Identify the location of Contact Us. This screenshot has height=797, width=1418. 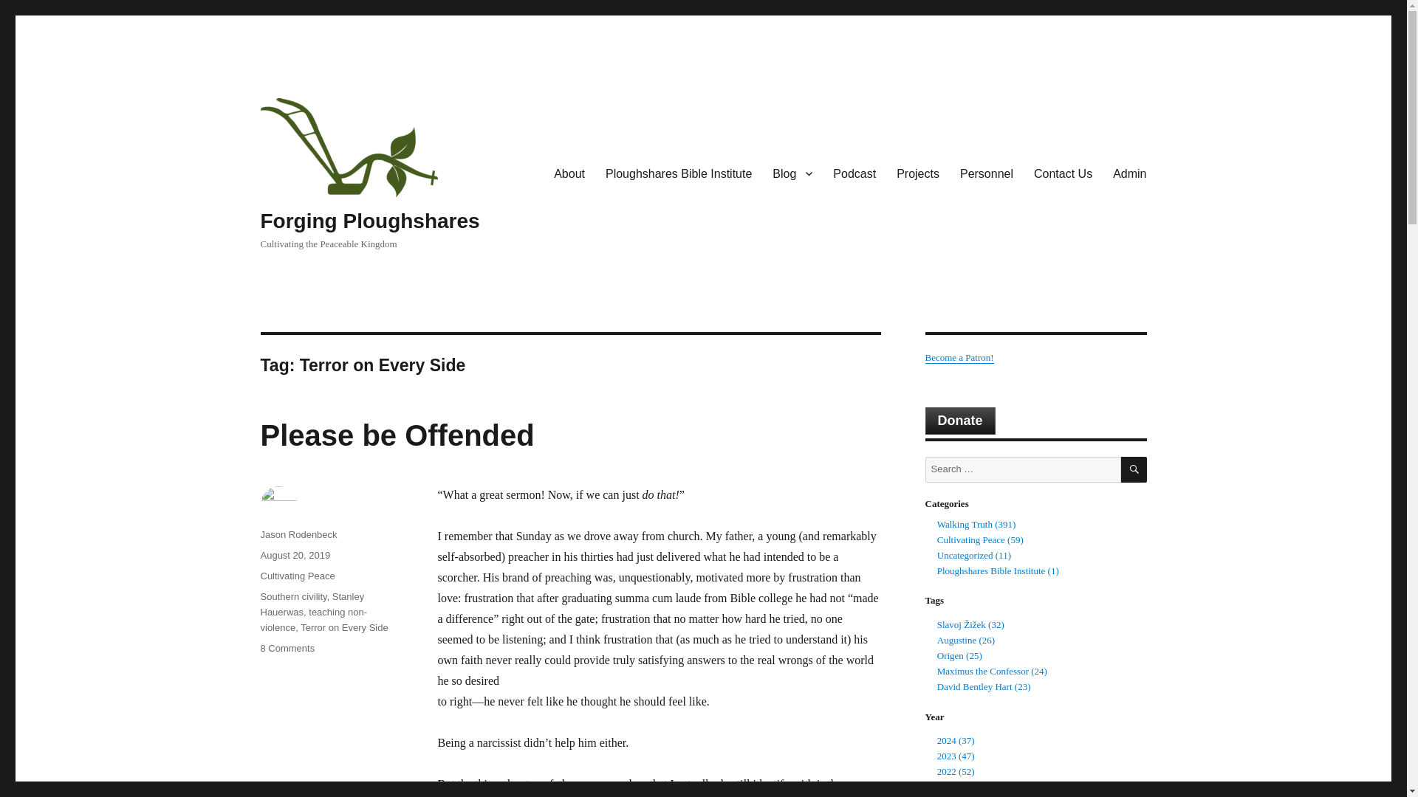
(1063, 173).